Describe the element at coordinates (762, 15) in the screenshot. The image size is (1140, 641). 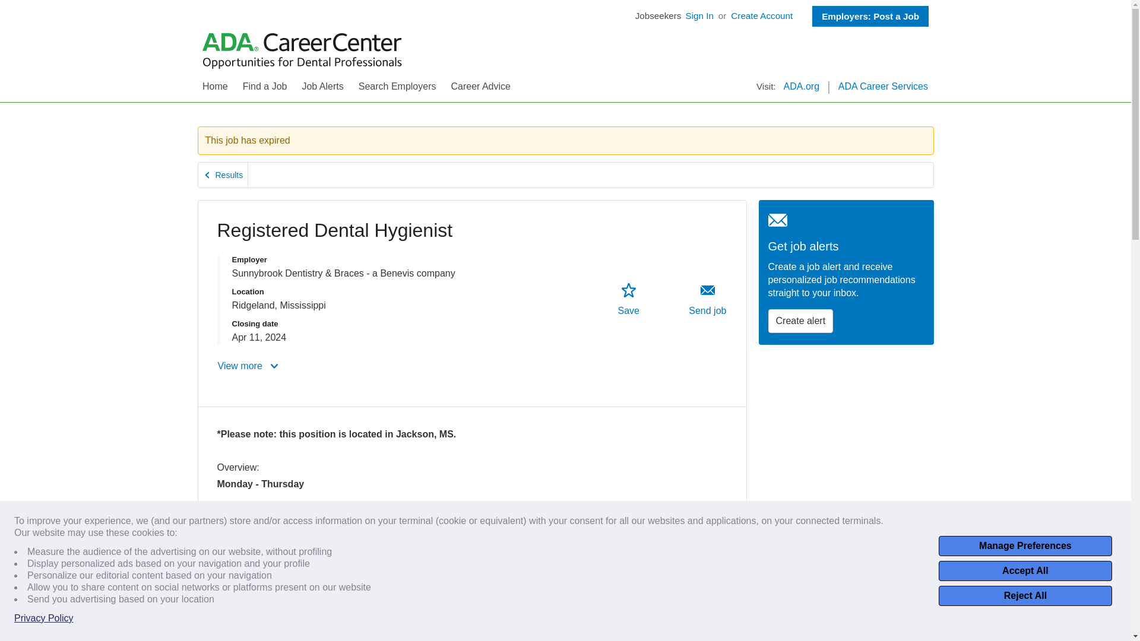
I see `American Dental Association` at that location.